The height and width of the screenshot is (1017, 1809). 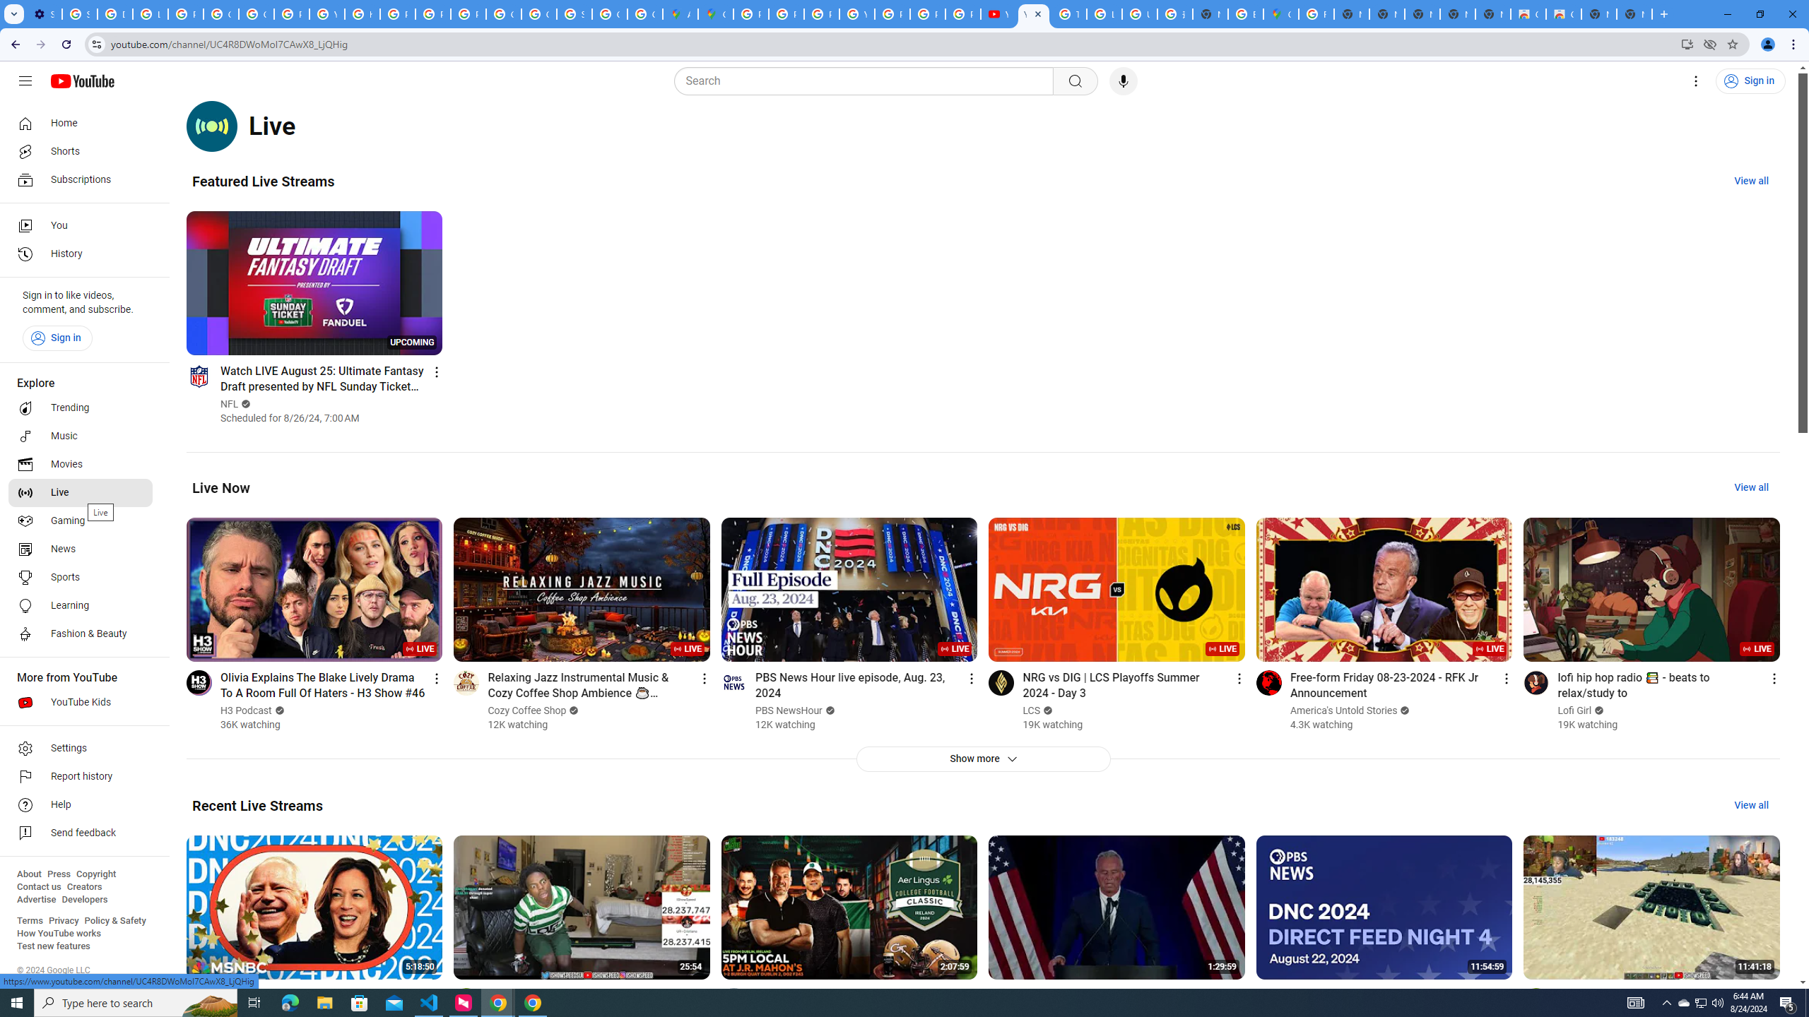 What do you see at coordinates (1075, 81) in the screenshot?
I see `Search` at bounding box center [1075, 81].